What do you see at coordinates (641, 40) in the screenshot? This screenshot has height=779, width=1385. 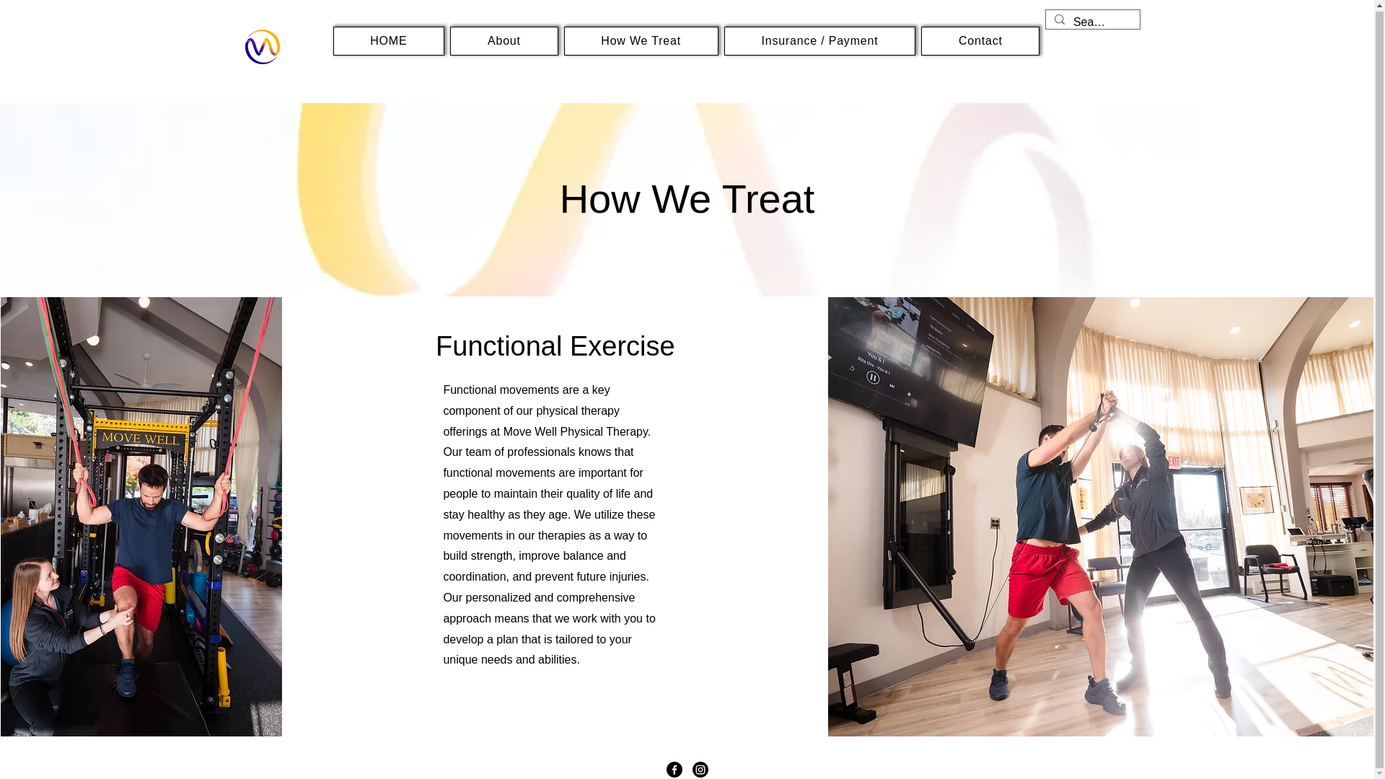 I see `How We Treat` at bounding box center [641, 40].